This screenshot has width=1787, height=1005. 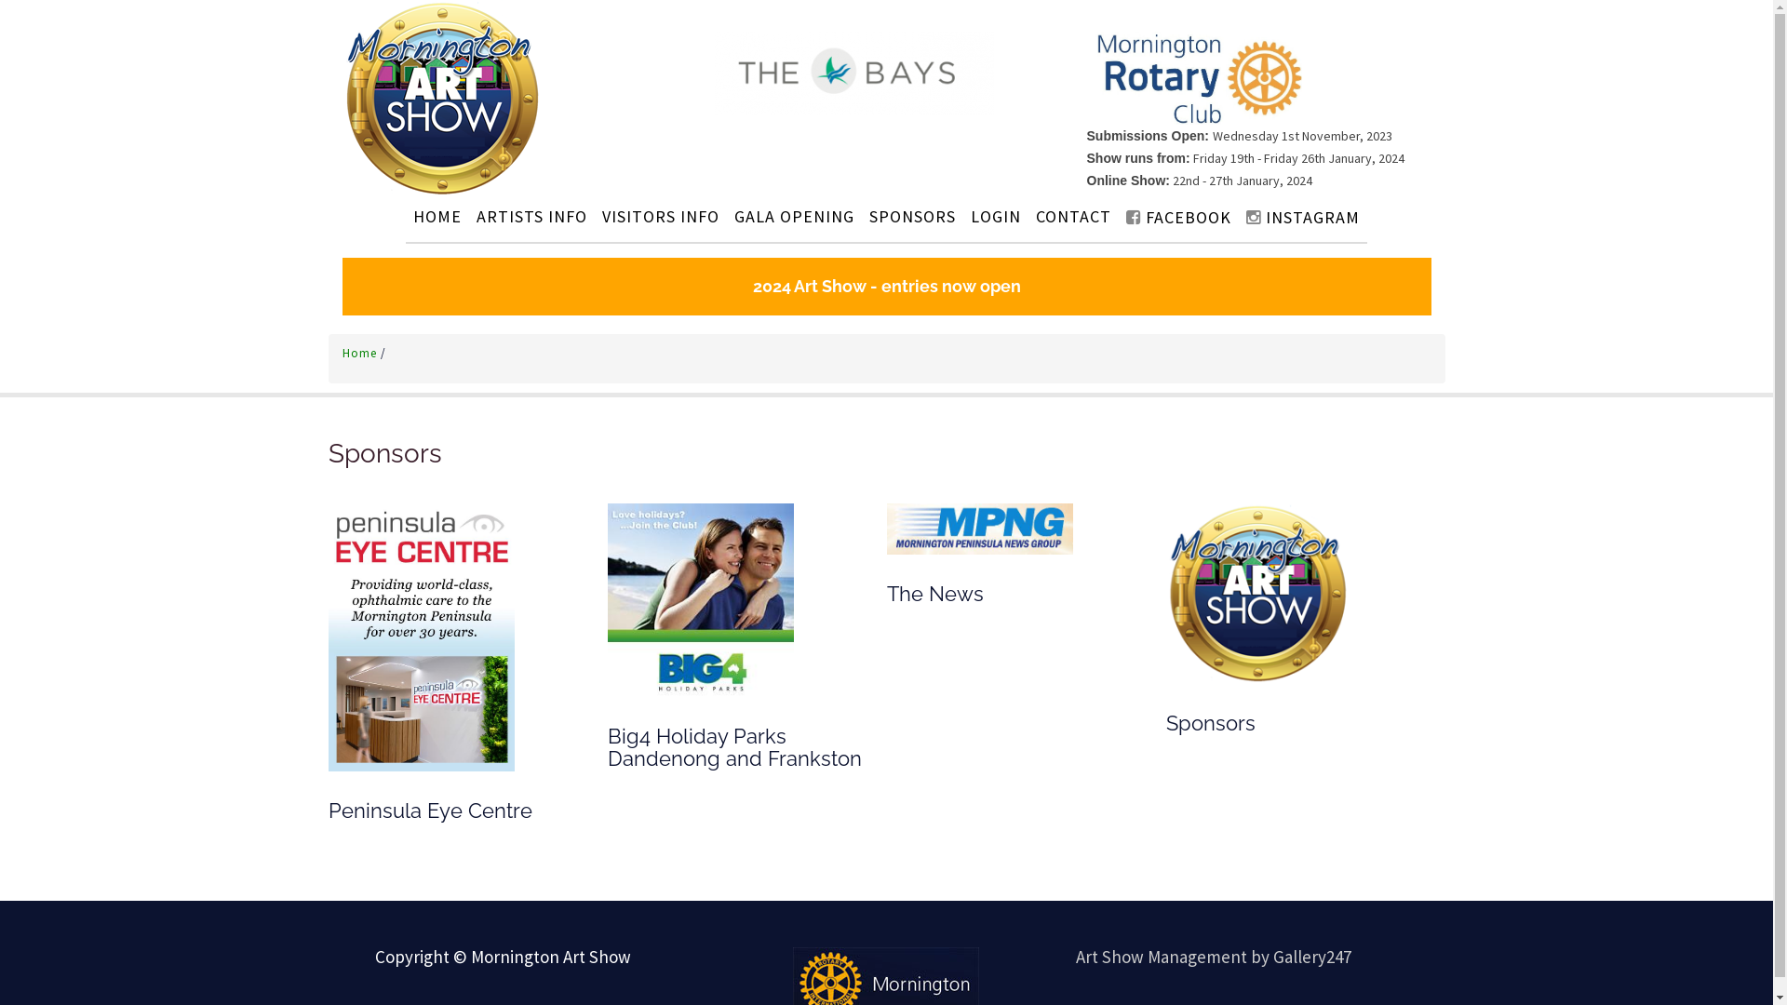 I want to click on FACEBOOK, so click(x=1178, y=218).